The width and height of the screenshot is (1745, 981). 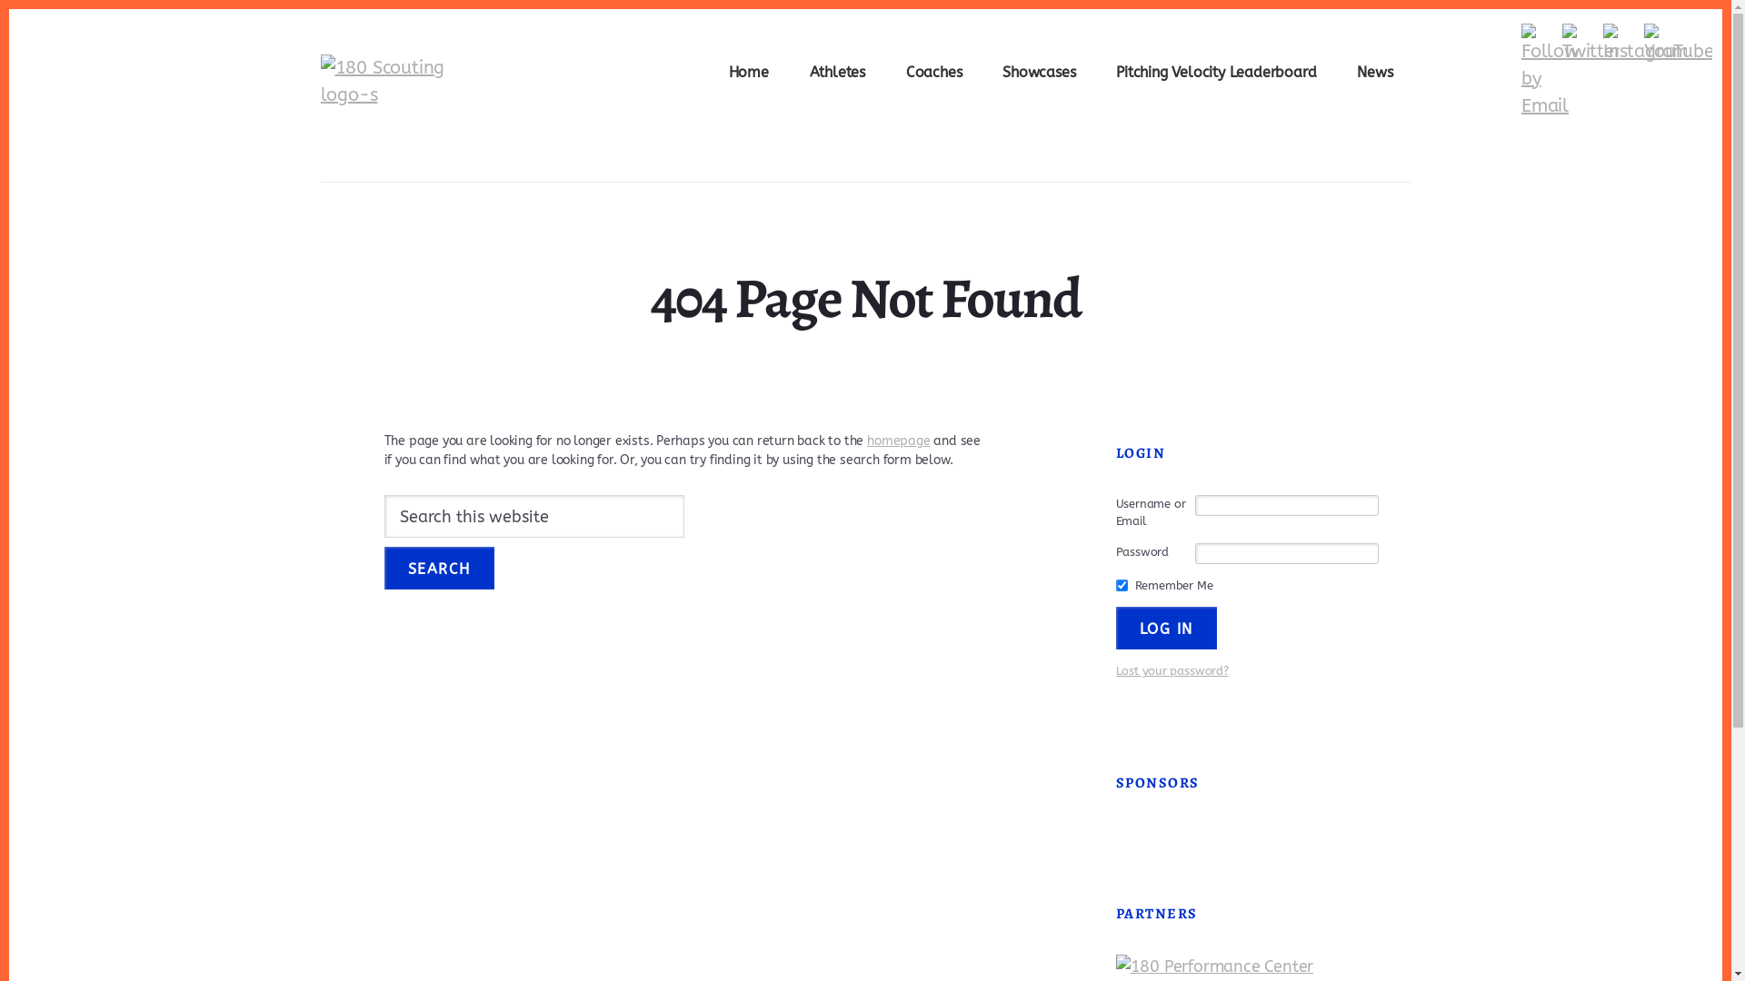 I want to click on Lost your password?, so click(x=1172, y=670).